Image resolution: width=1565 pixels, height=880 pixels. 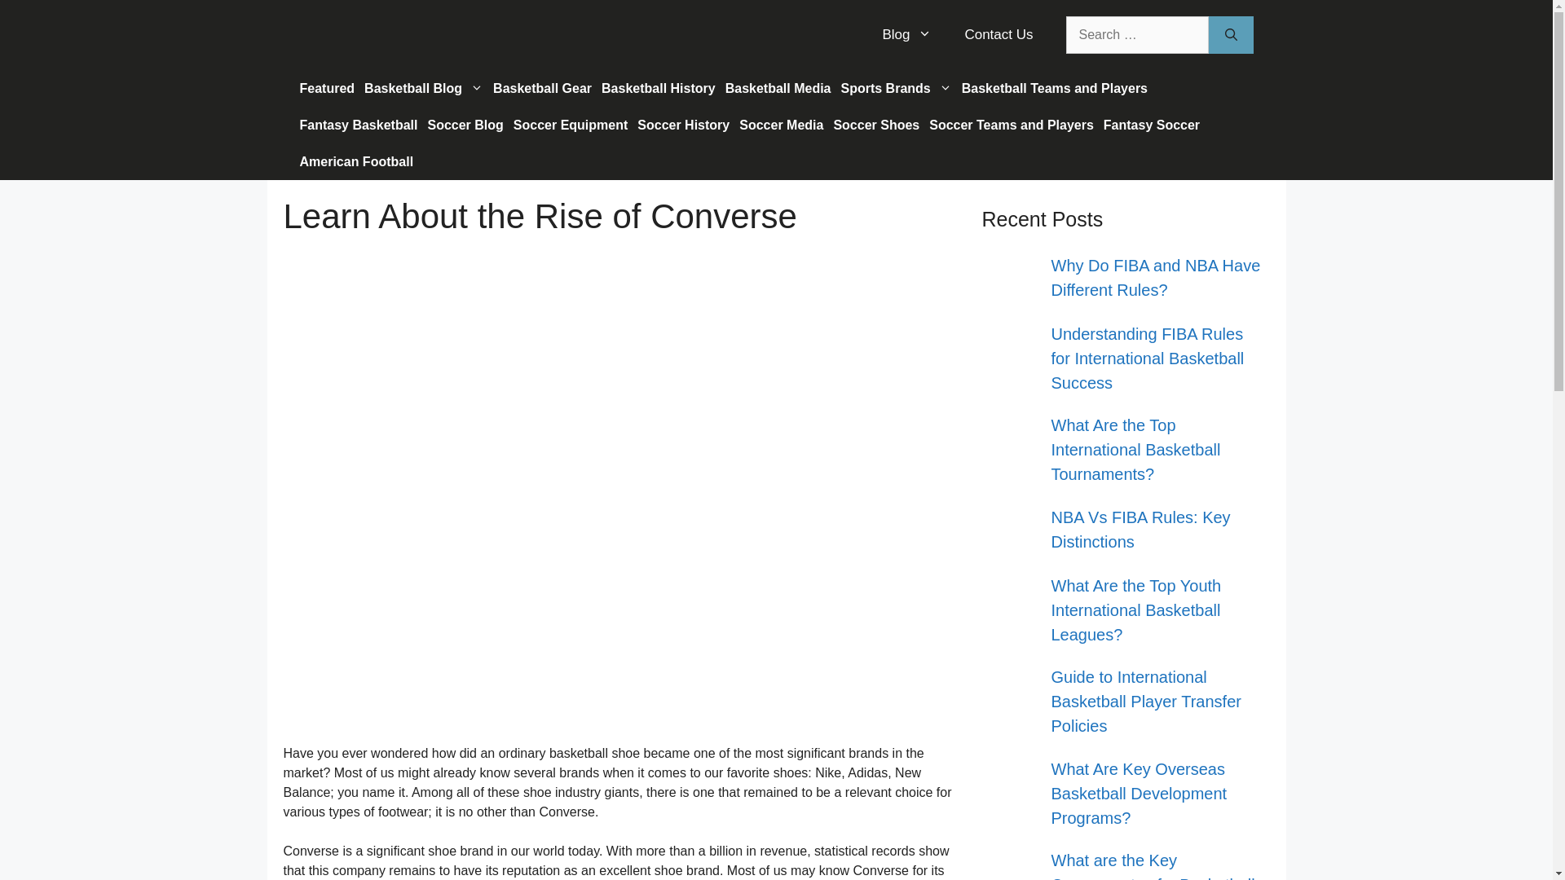 What do you see at coordinates (778, 88) in the screenshot?
I see `Basketball Media` at bounding box center [778, 88].